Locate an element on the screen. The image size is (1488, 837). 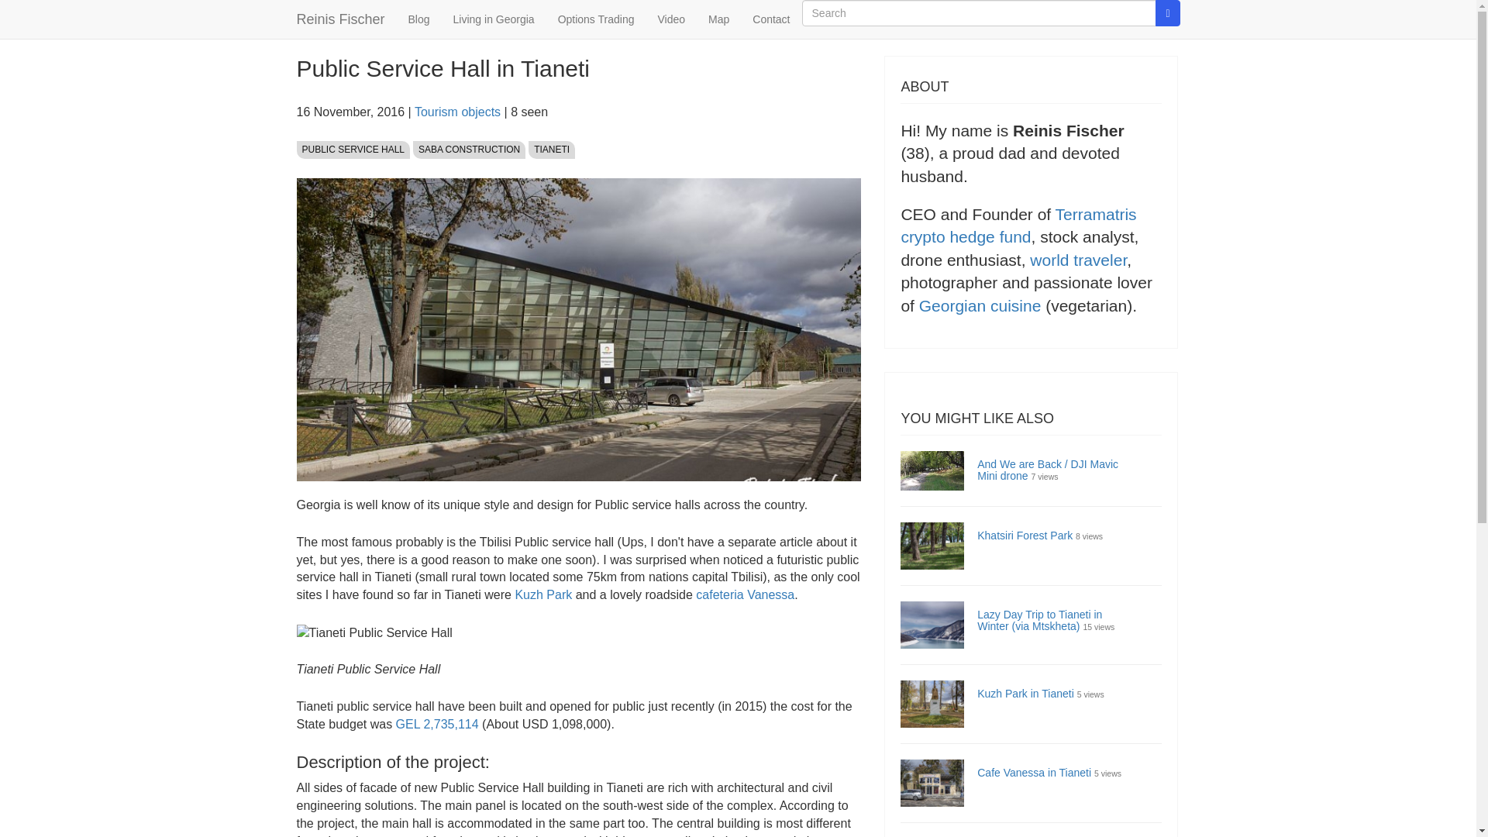
TIANETI is located at coordinates (551, 150).